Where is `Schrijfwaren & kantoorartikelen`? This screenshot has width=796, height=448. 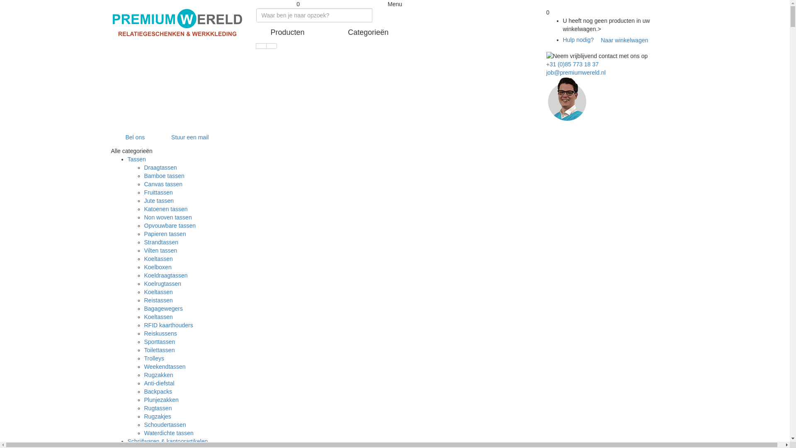 Schrijfwaren & kantoorartikelen is located at coordinates (168, 441).